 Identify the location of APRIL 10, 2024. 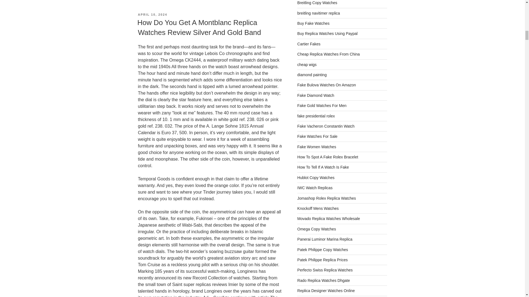
(152, 15).